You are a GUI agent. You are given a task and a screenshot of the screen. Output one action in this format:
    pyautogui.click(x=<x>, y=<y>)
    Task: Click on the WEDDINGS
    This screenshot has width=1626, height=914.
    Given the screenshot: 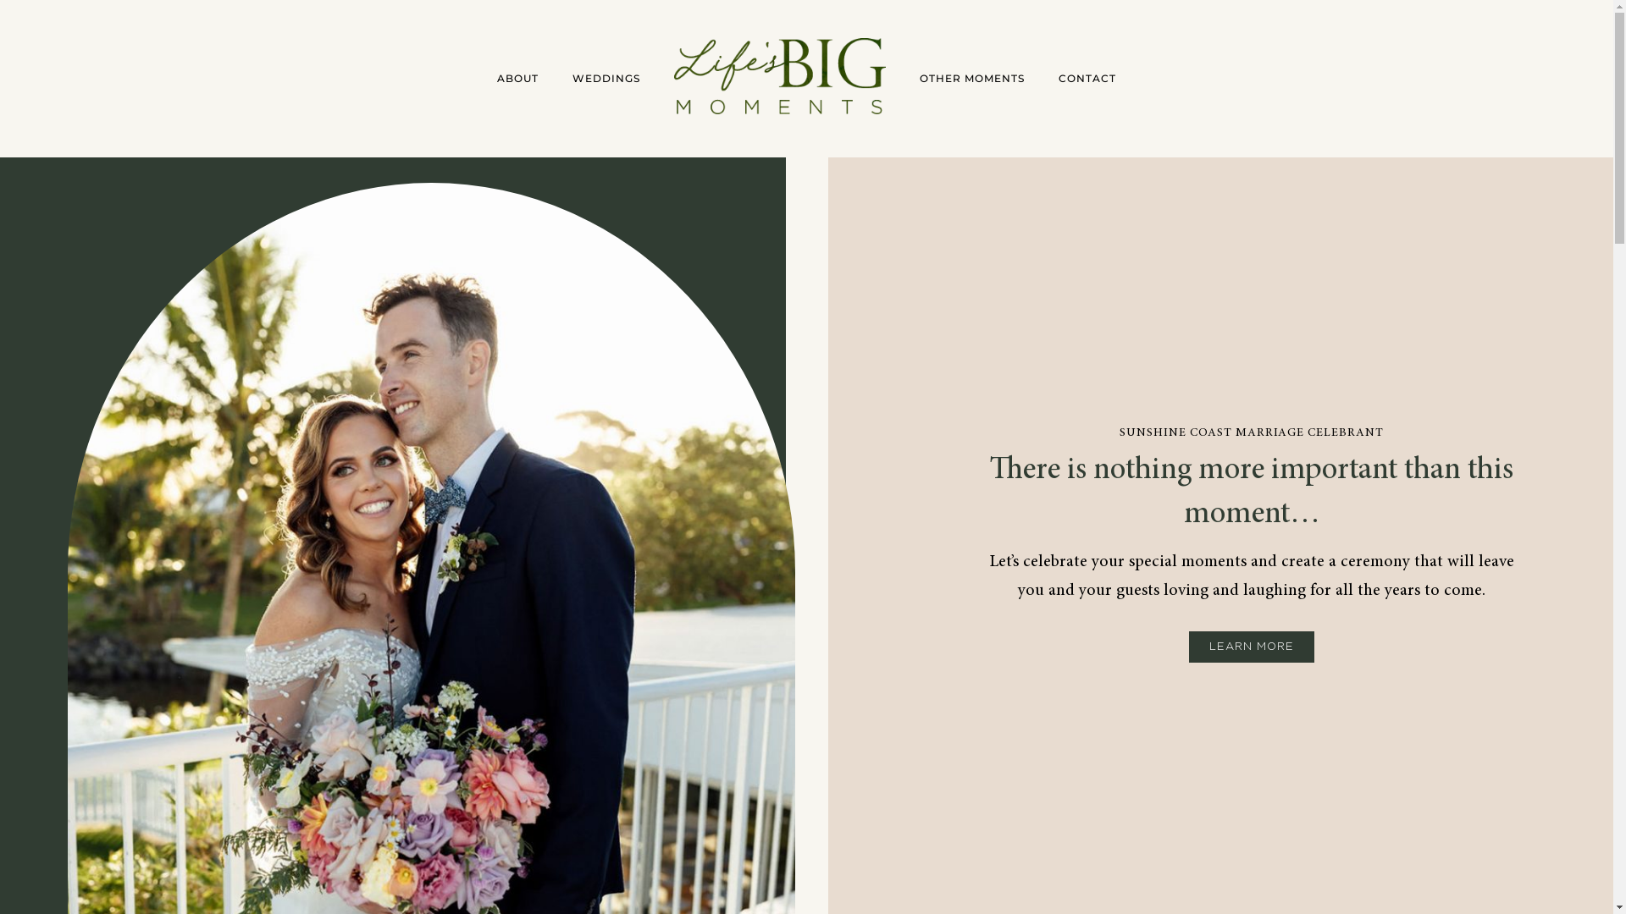 What is the action you would take?
    pyautogui.click(x=606, y=79)
    